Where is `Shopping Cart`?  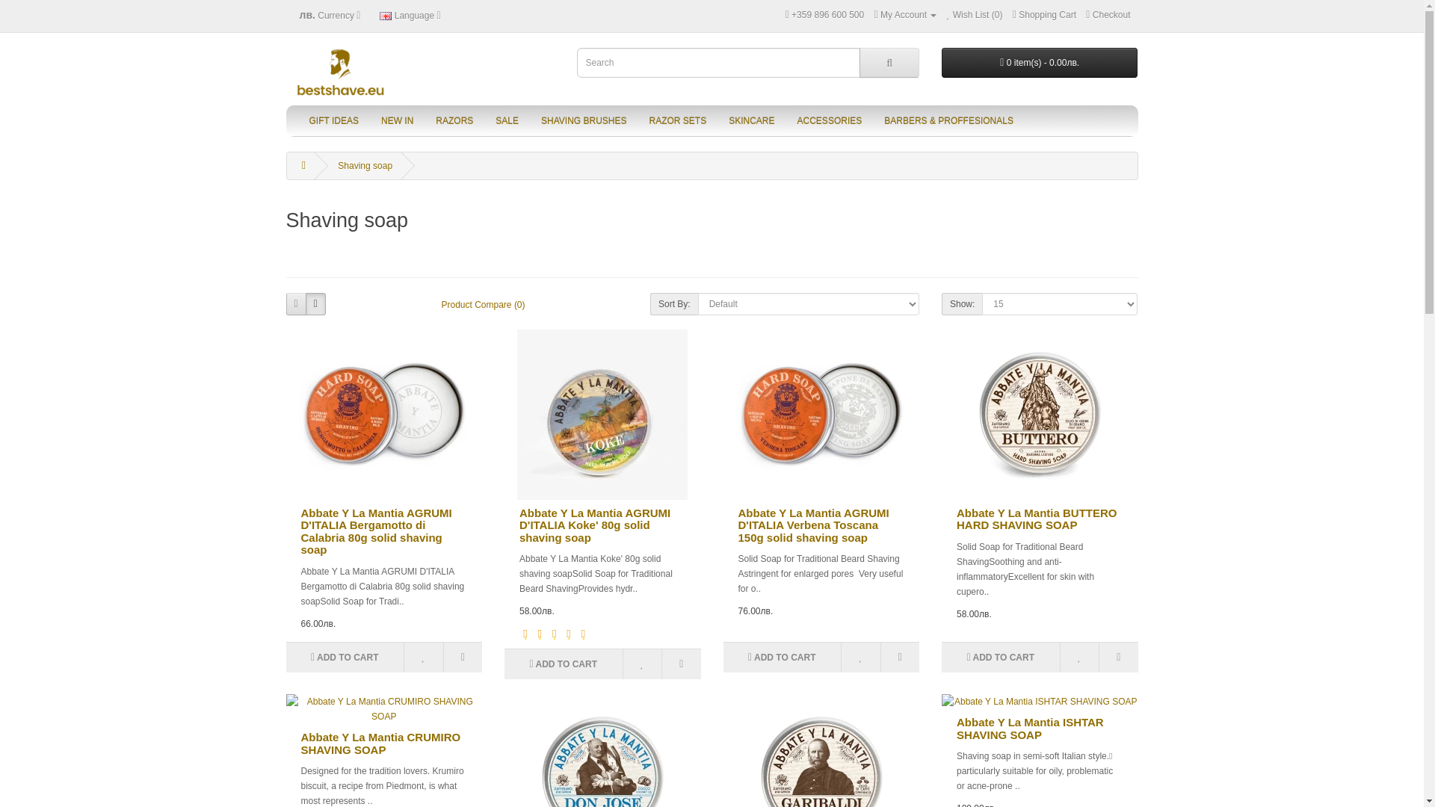 Shopping Cart is located at coordinates (1045, 15).